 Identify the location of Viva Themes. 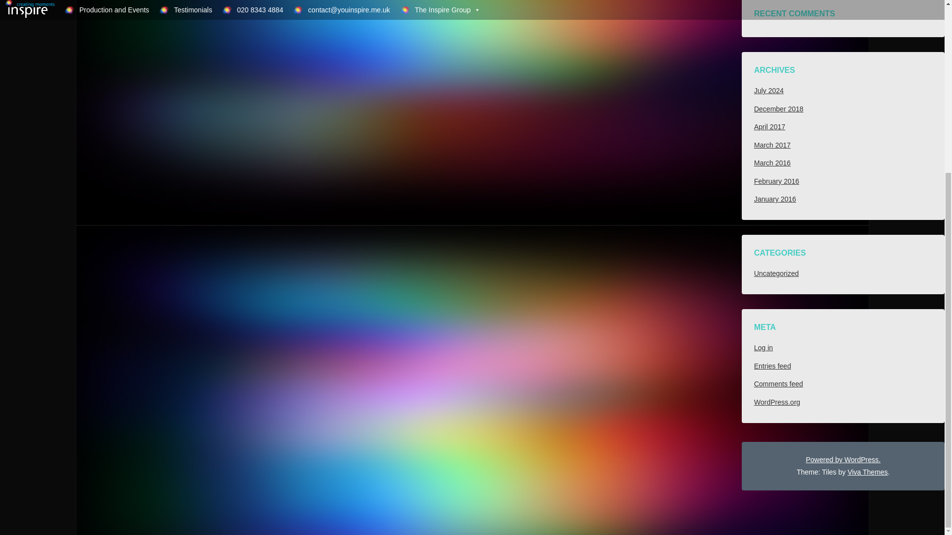
(867, 472).